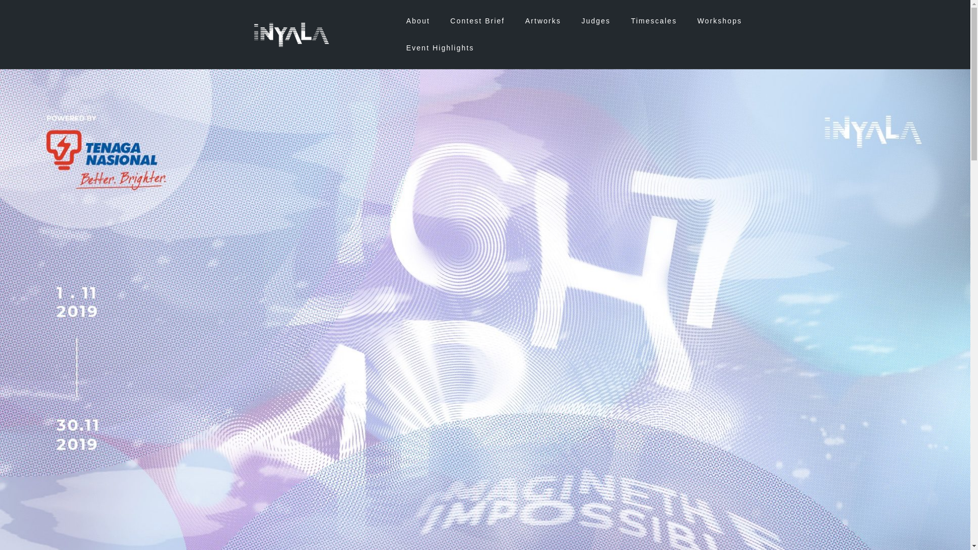  I want to click on Contest Brief, so click(477, 21).